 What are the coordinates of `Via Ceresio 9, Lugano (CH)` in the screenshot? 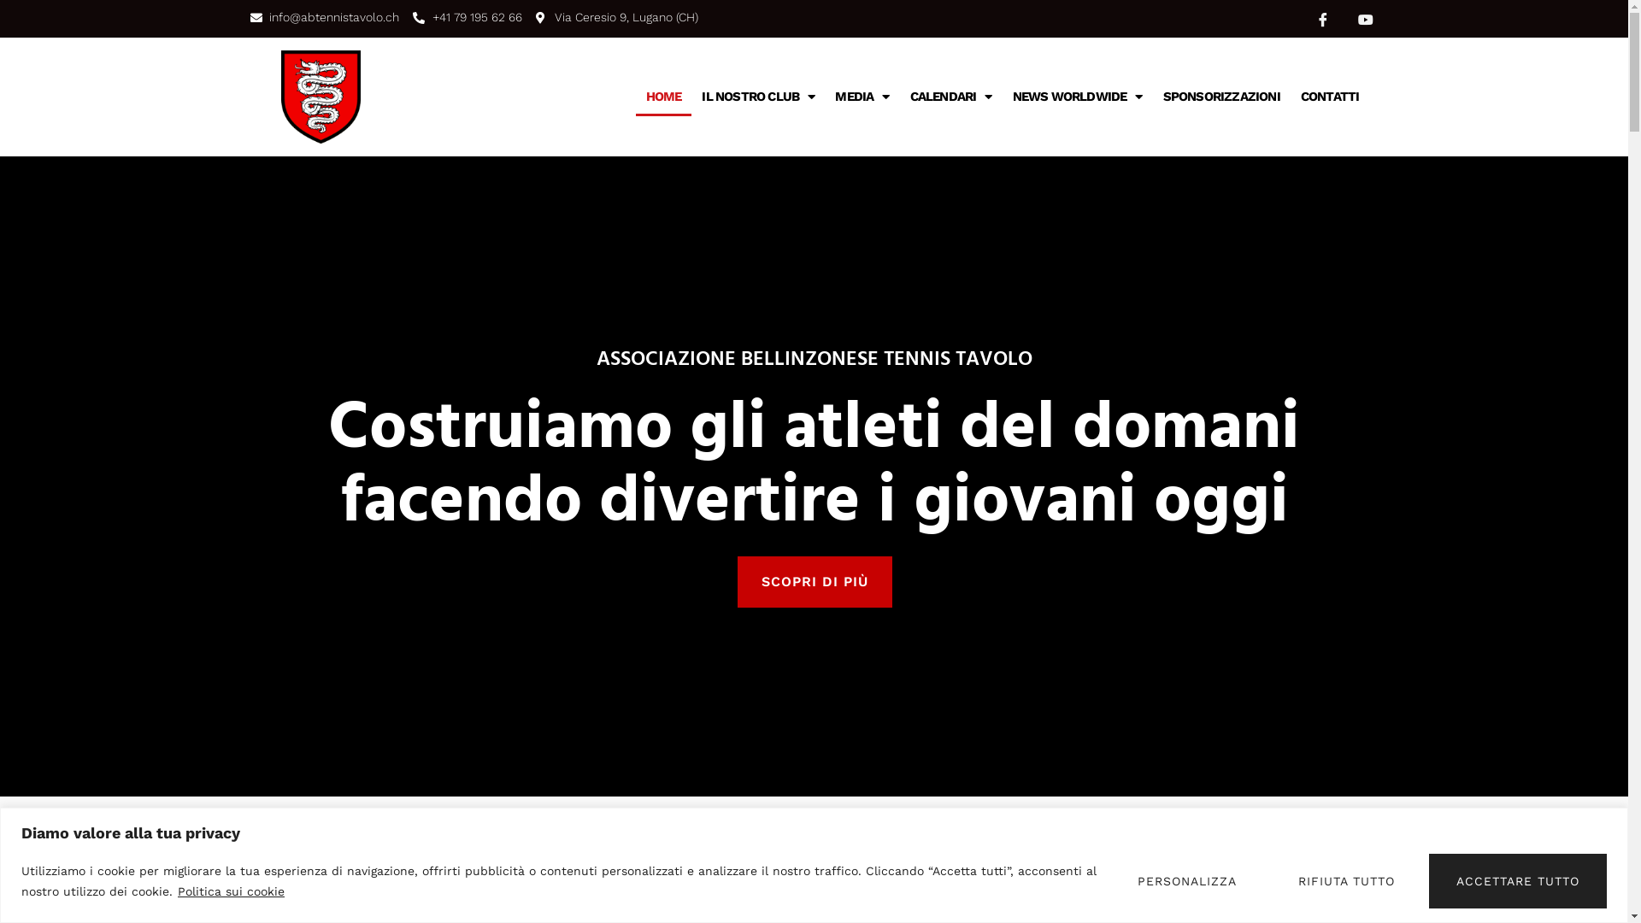 It's located at (617, 17).